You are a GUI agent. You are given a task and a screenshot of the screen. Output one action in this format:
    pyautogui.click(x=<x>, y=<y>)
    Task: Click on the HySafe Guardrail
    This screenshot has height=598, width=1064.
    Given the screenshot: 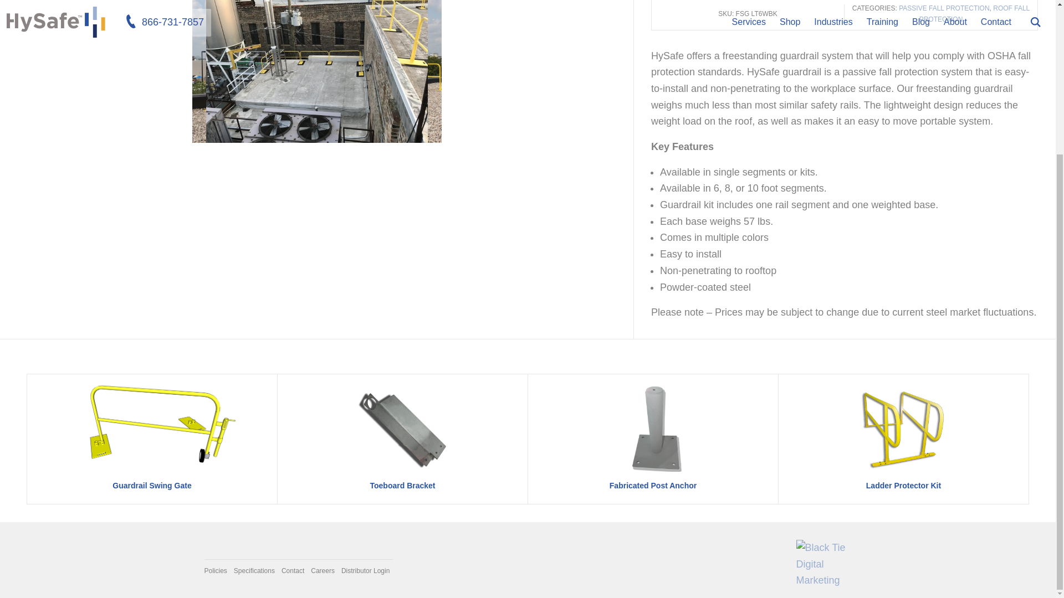 What is the action you would take?
    pyautogui.click(x=316, y=71)
    